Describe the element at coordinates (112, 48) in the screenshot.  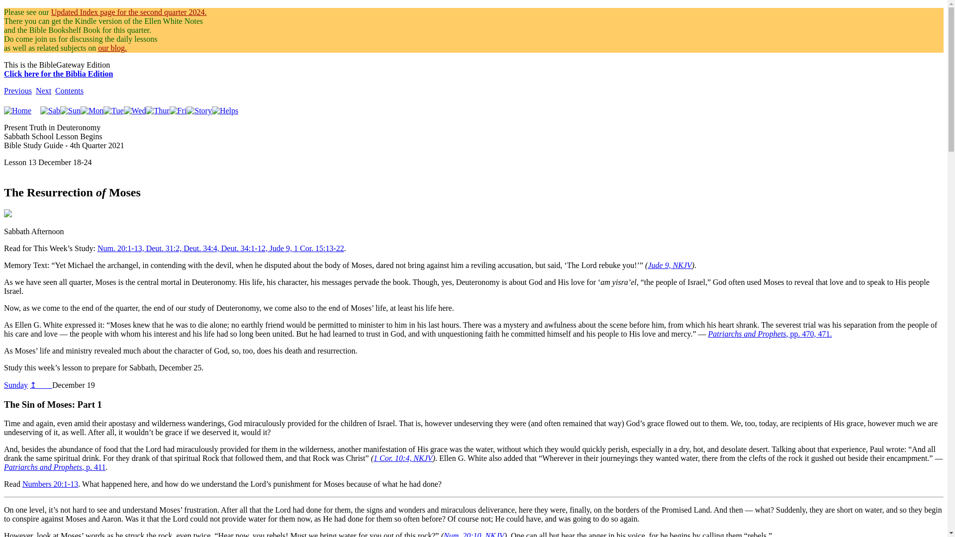
I see `our blog.` at that location.